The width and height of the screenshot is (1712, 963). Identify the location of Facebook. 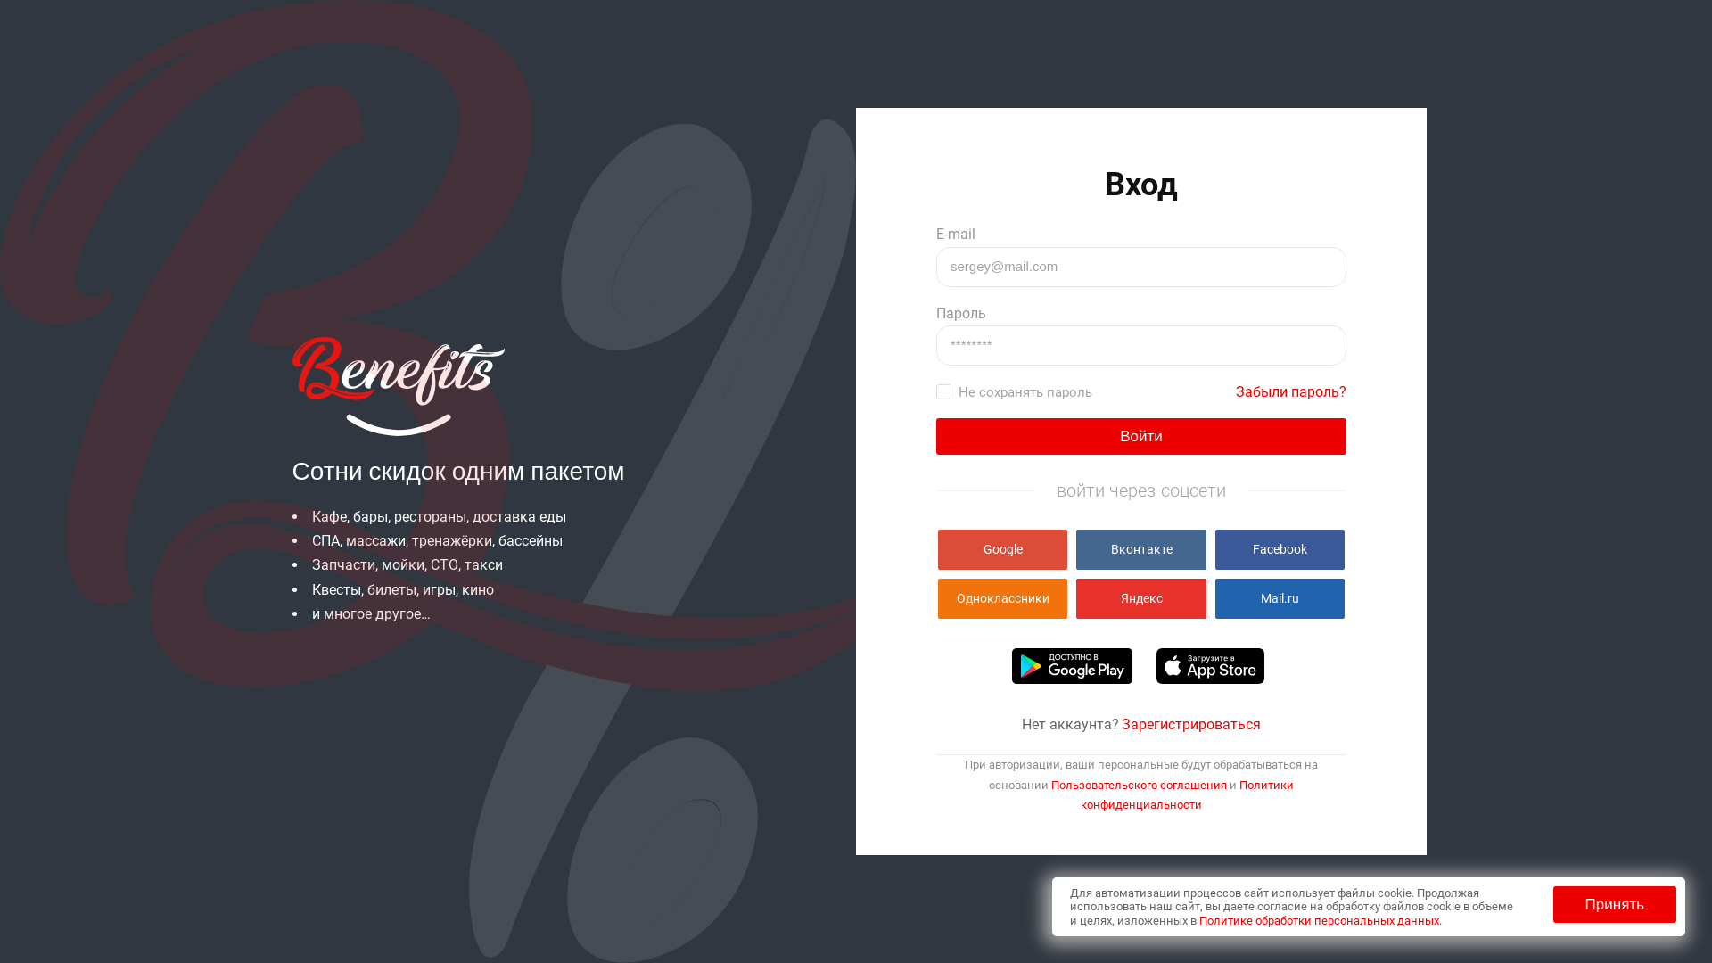
(1280, 549).